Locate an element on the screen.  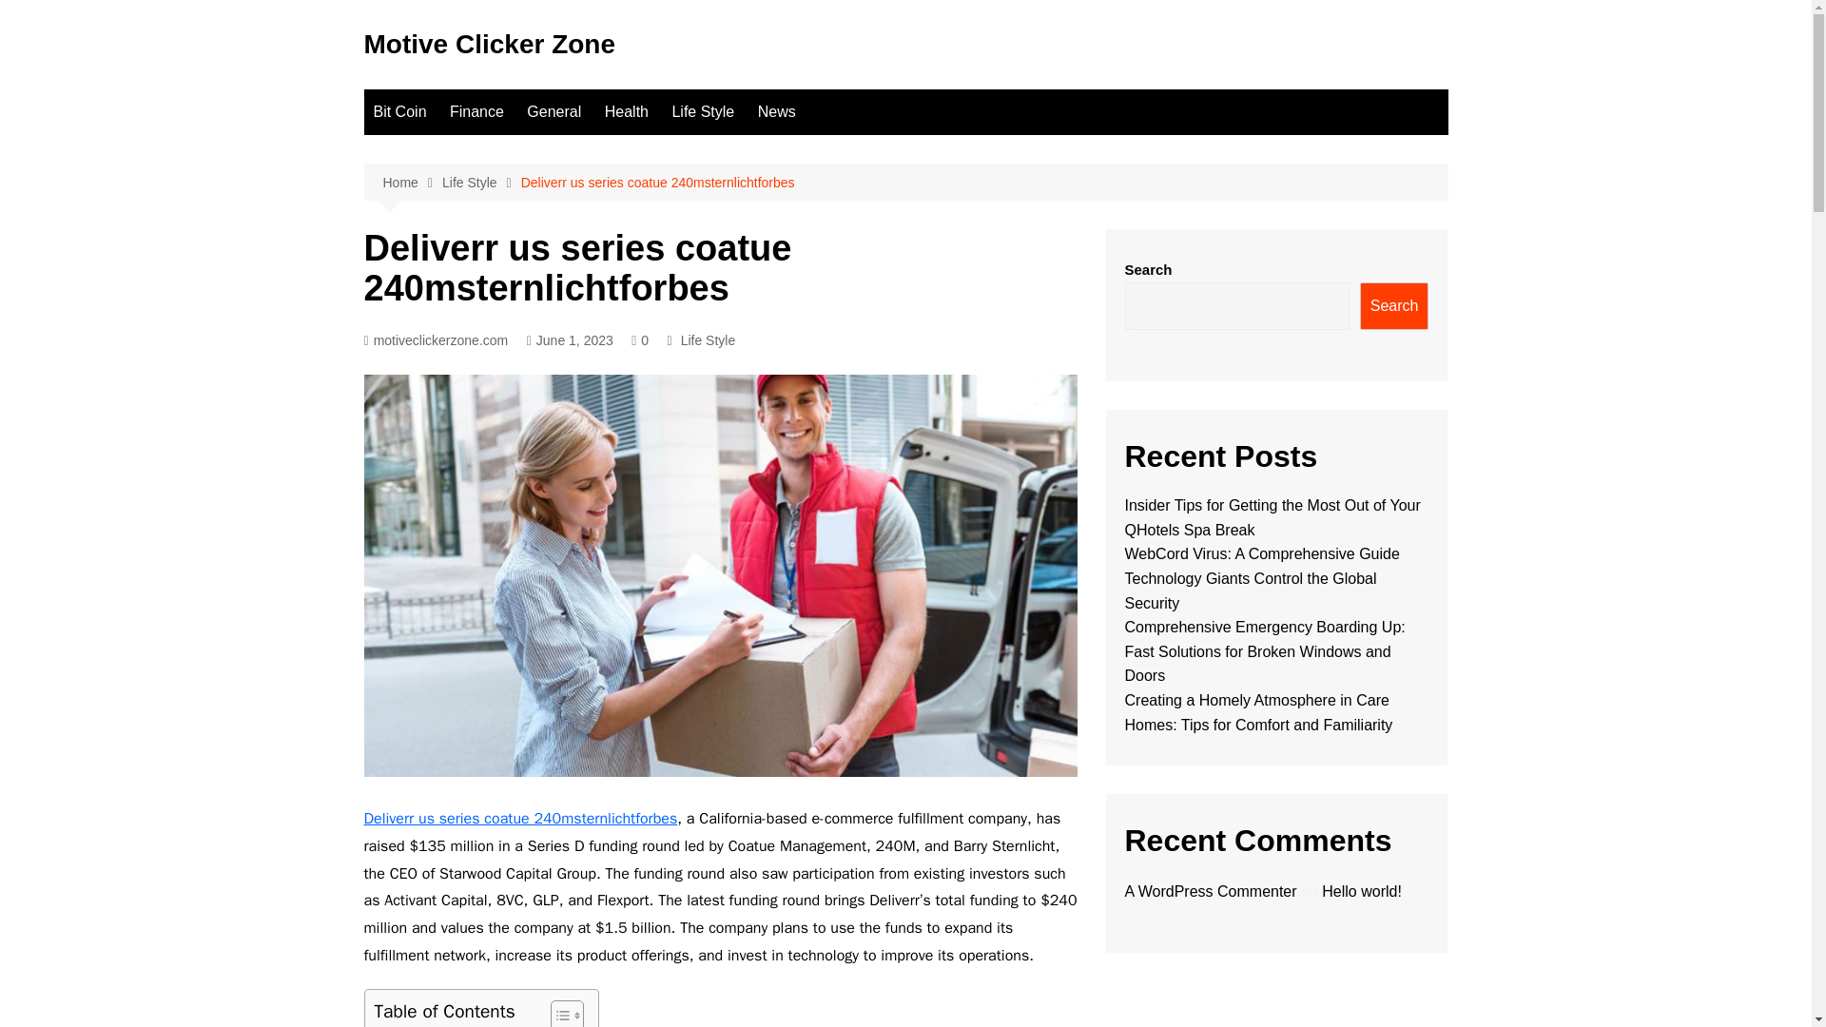
Health is located at coordinates (626, 111).